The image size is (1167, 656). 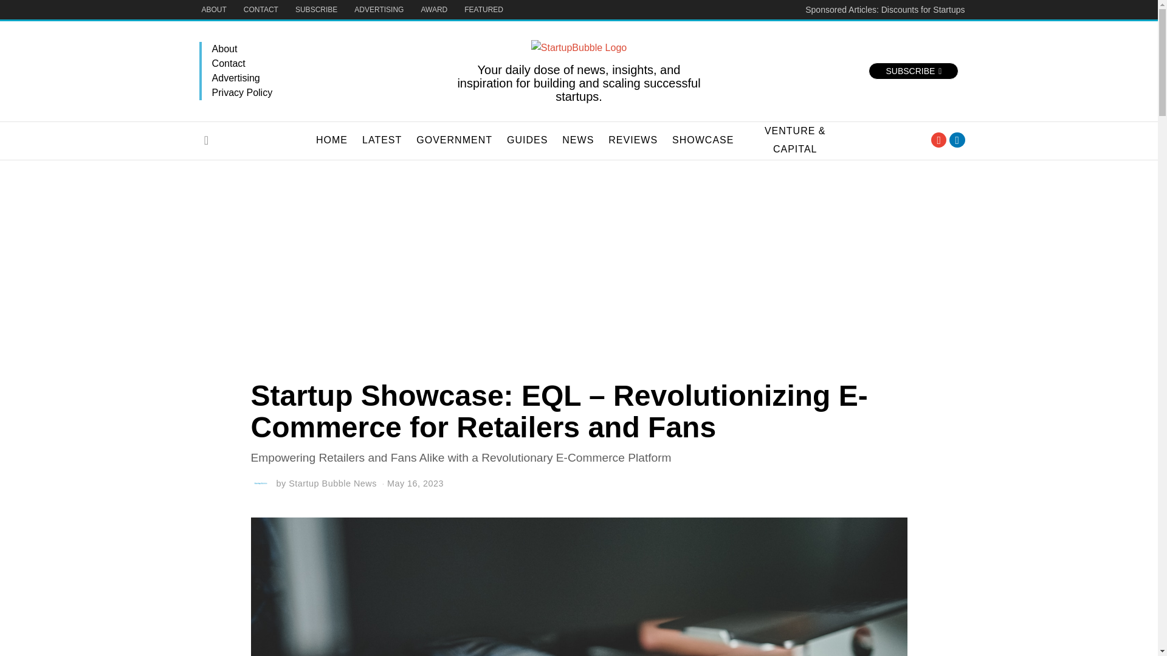 What do you see at coordinates (577, 140) in the screenshot?
I see `NEWS` at bounding box center [577, 140].